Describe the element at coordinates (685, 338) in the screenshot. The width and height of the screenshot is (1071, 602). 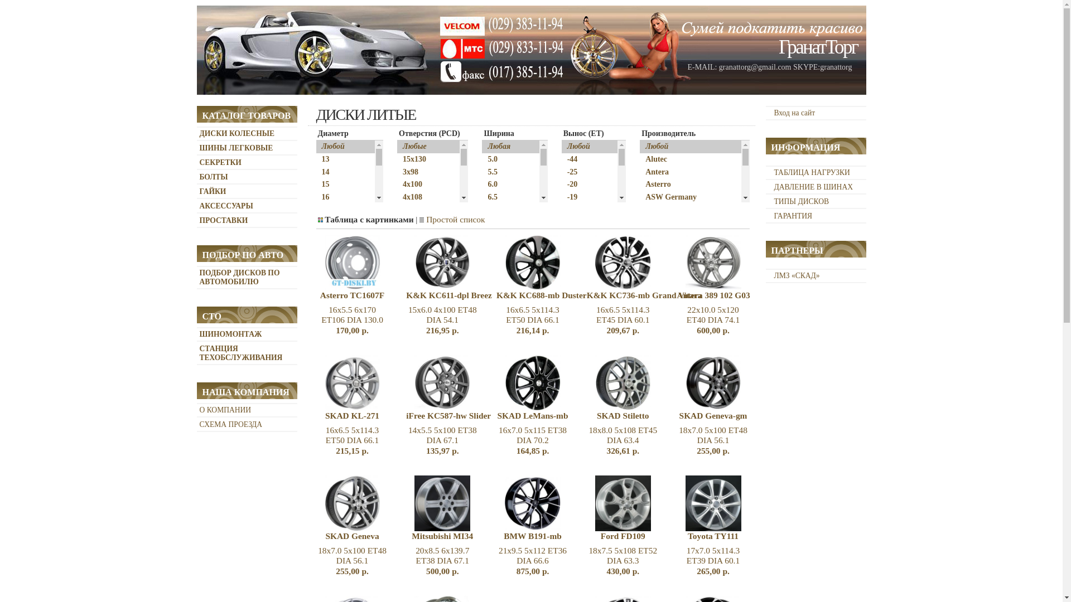
I see `Hyundai` at that location.